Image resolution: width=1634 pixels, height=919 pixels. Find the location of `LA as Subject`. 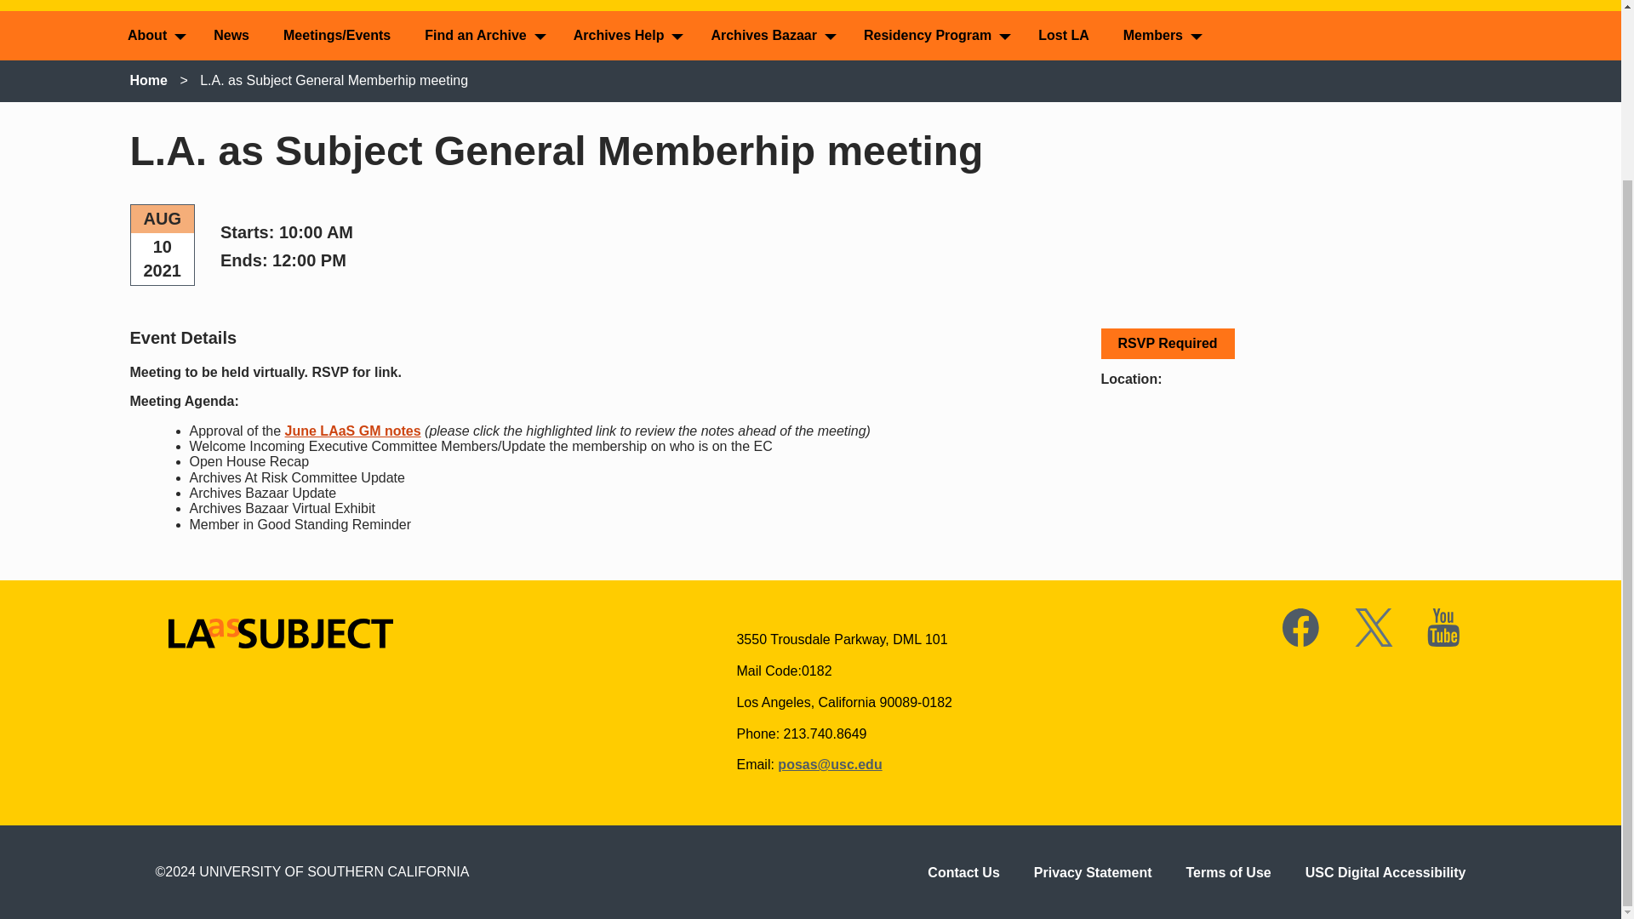

LA as Subject is located at coordinates (50, 13).